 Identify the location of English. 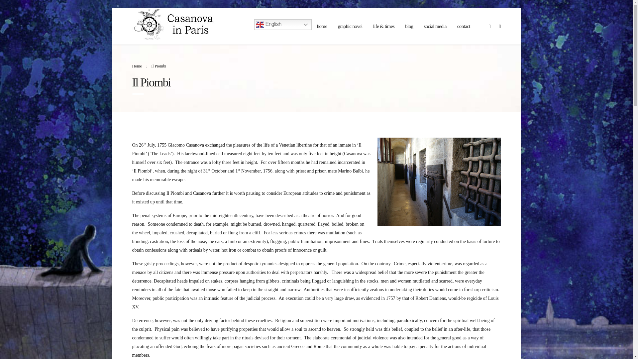
(283, 25).